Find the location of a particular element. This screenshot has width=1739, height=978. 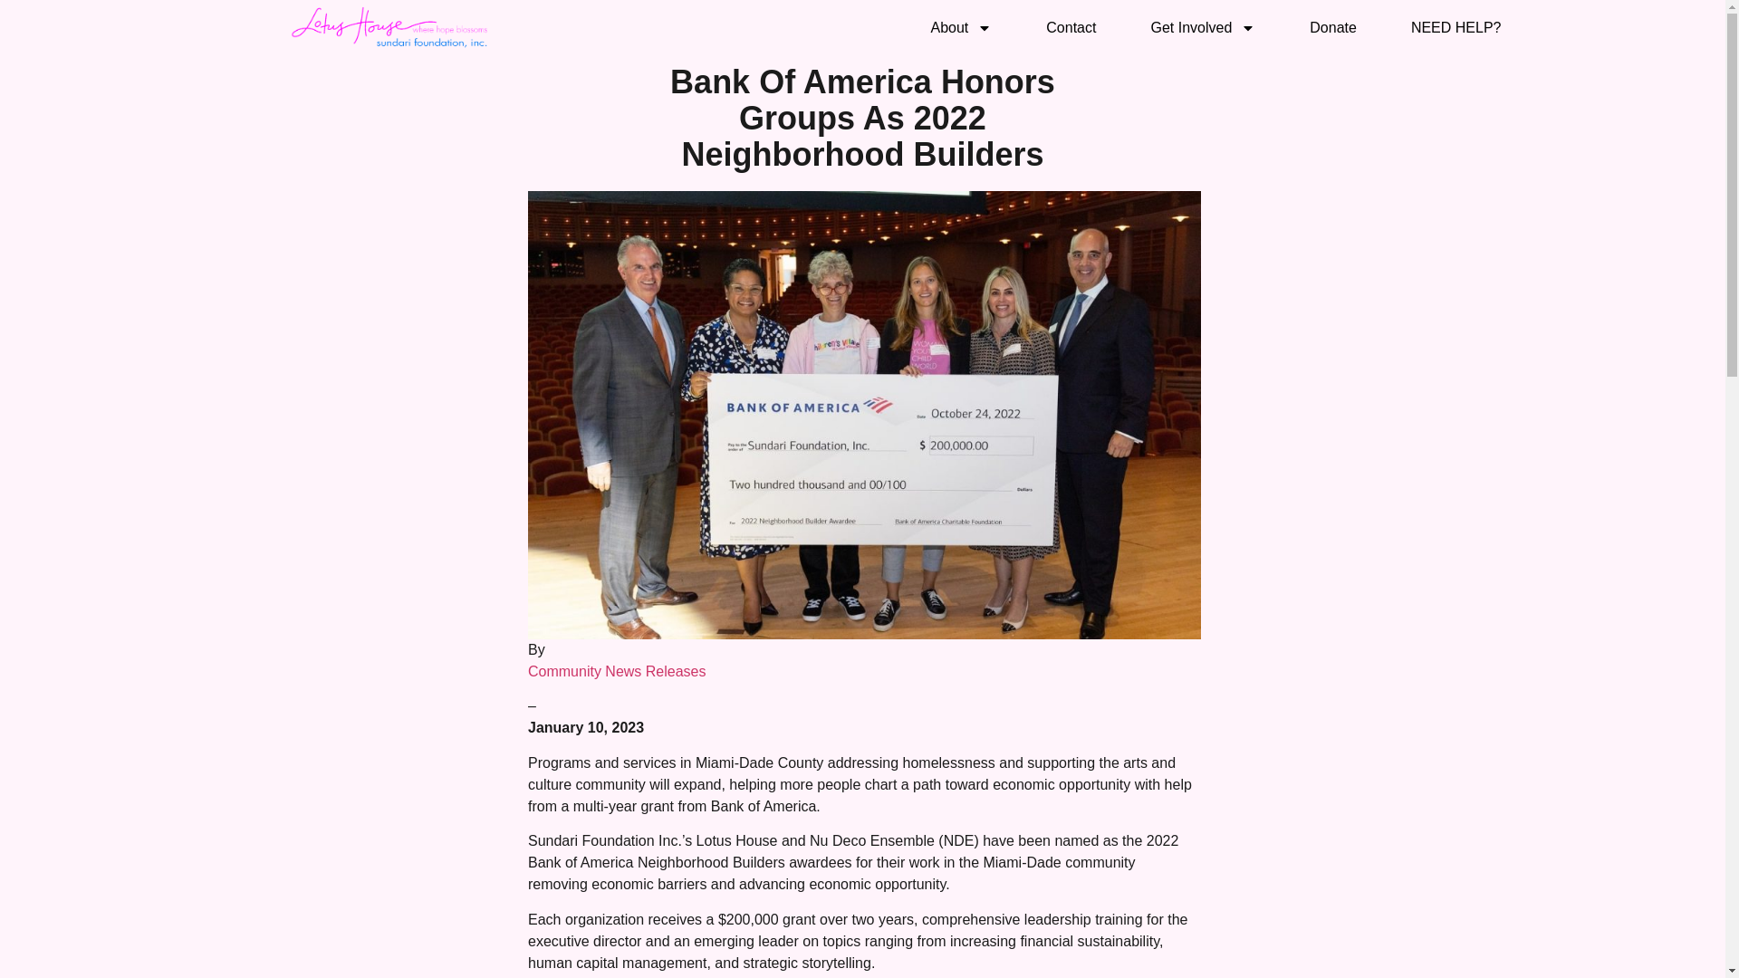

Get Involved is located at coordinates (1203, 27).